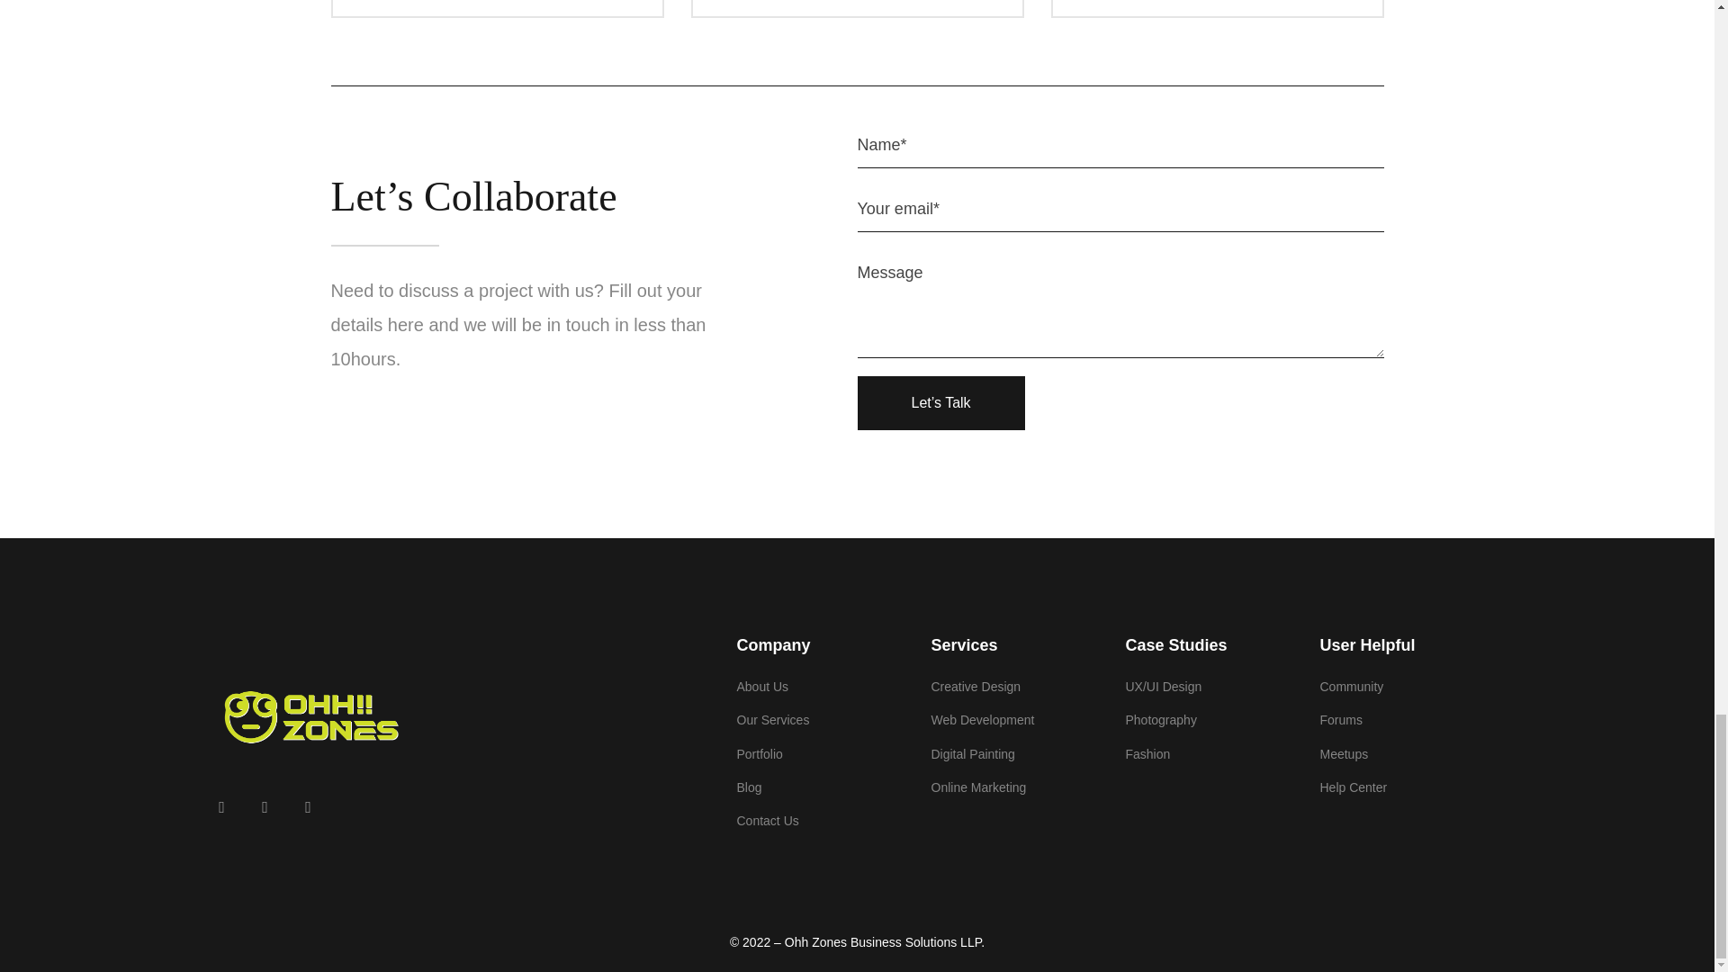 The image size is (1728, 972). What do you see at coordinates (823, 754) in the screenshot?
I see `Portfolio` at bounding box center [823, 754].